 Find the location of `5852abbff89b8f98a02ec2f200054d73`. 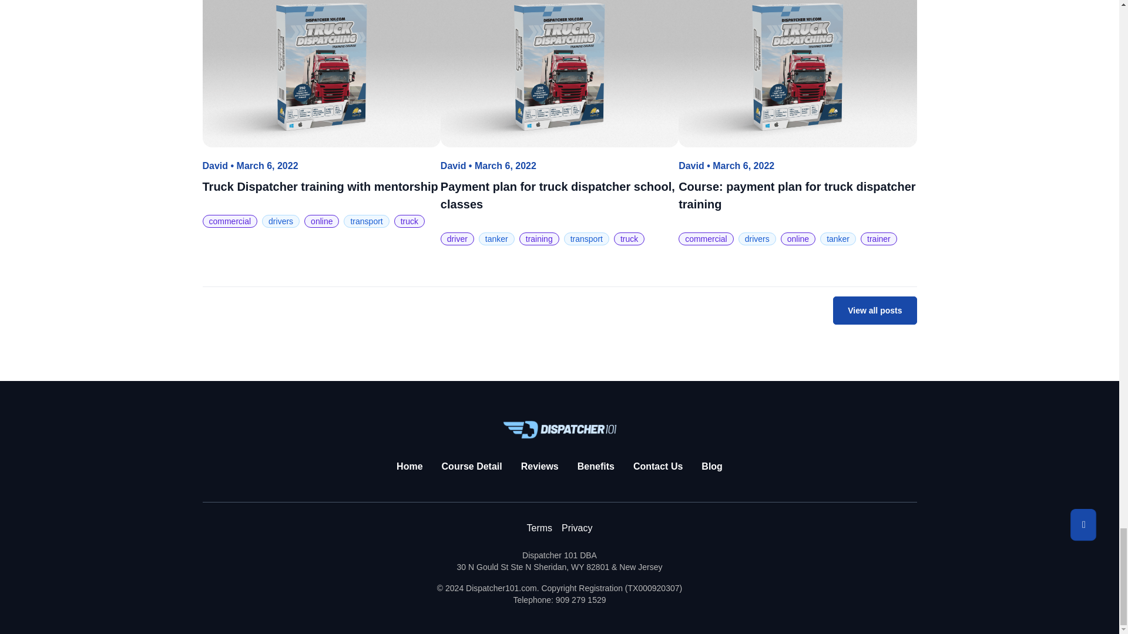

5852abbff89b8f98a02ec2f200054d73 is located at coordinates (559, 73).